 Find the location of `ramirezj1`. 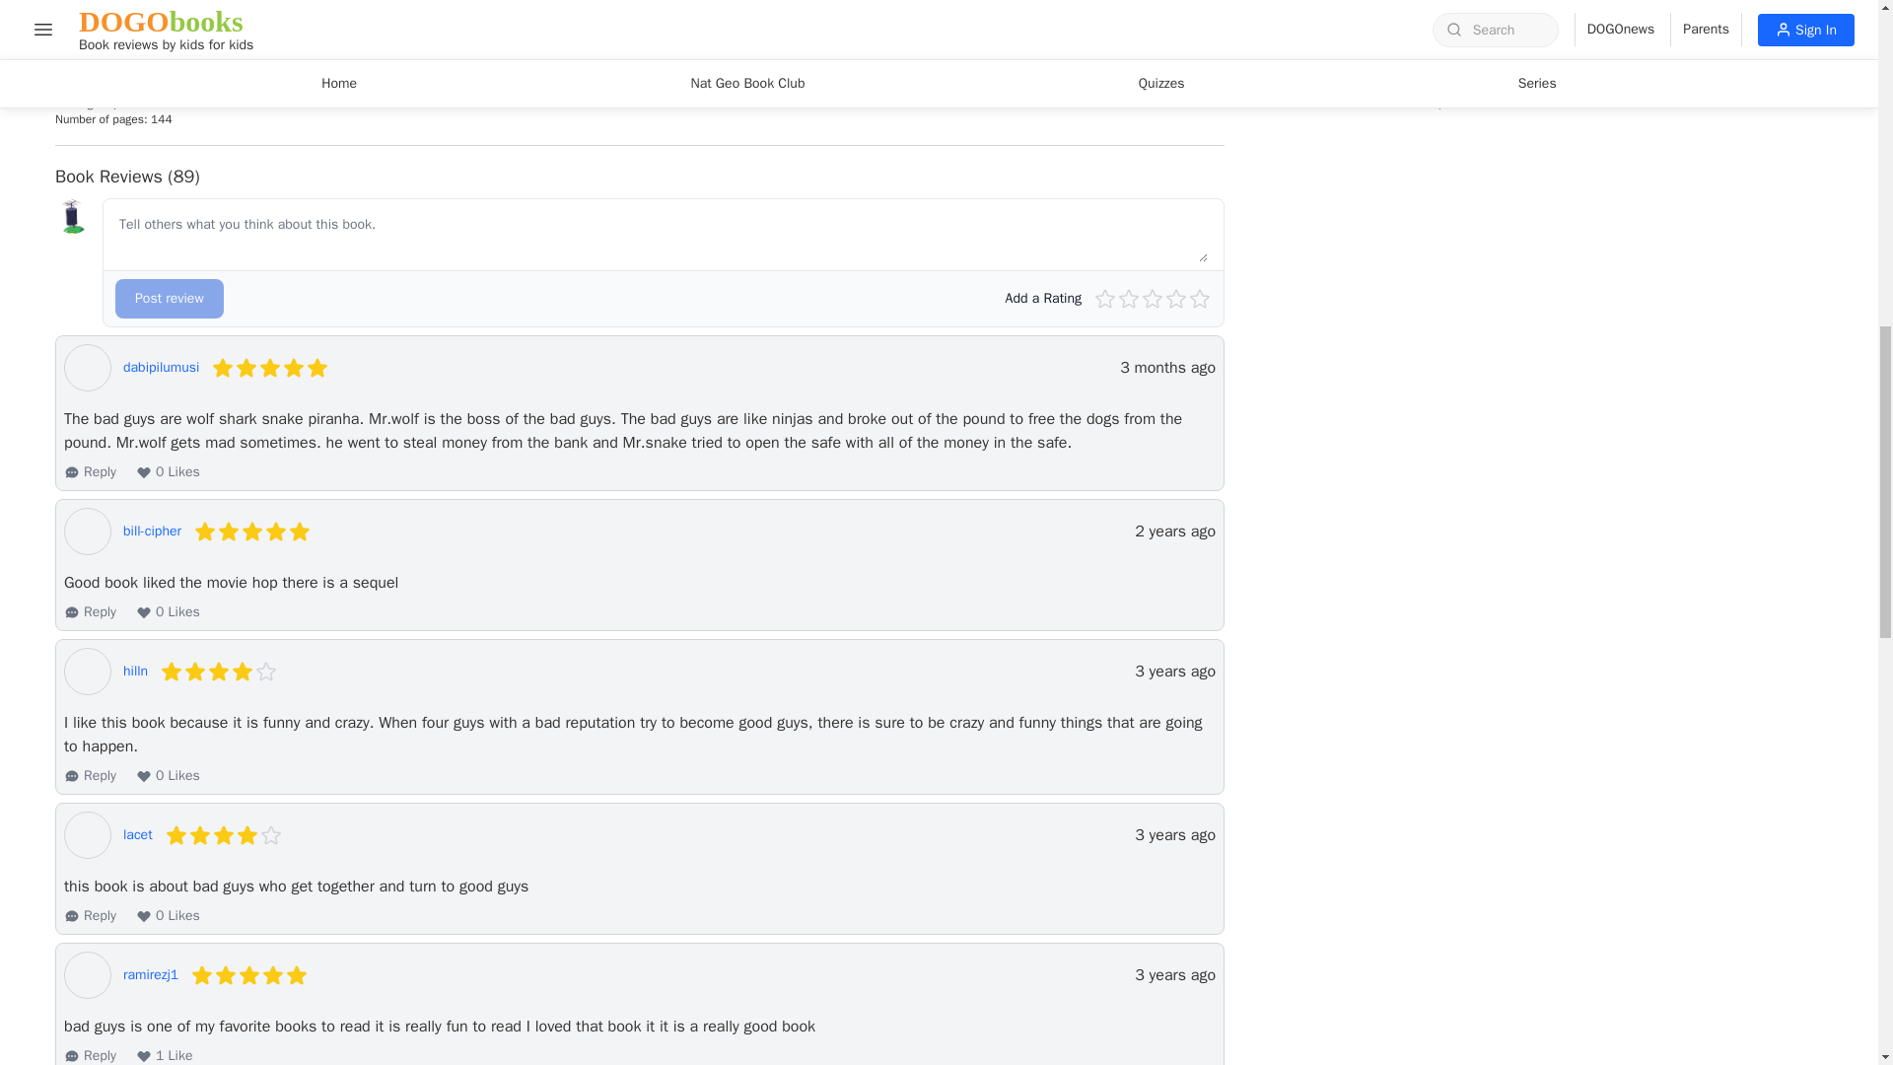

ramirezj1 is located at coordinates (150, 974).